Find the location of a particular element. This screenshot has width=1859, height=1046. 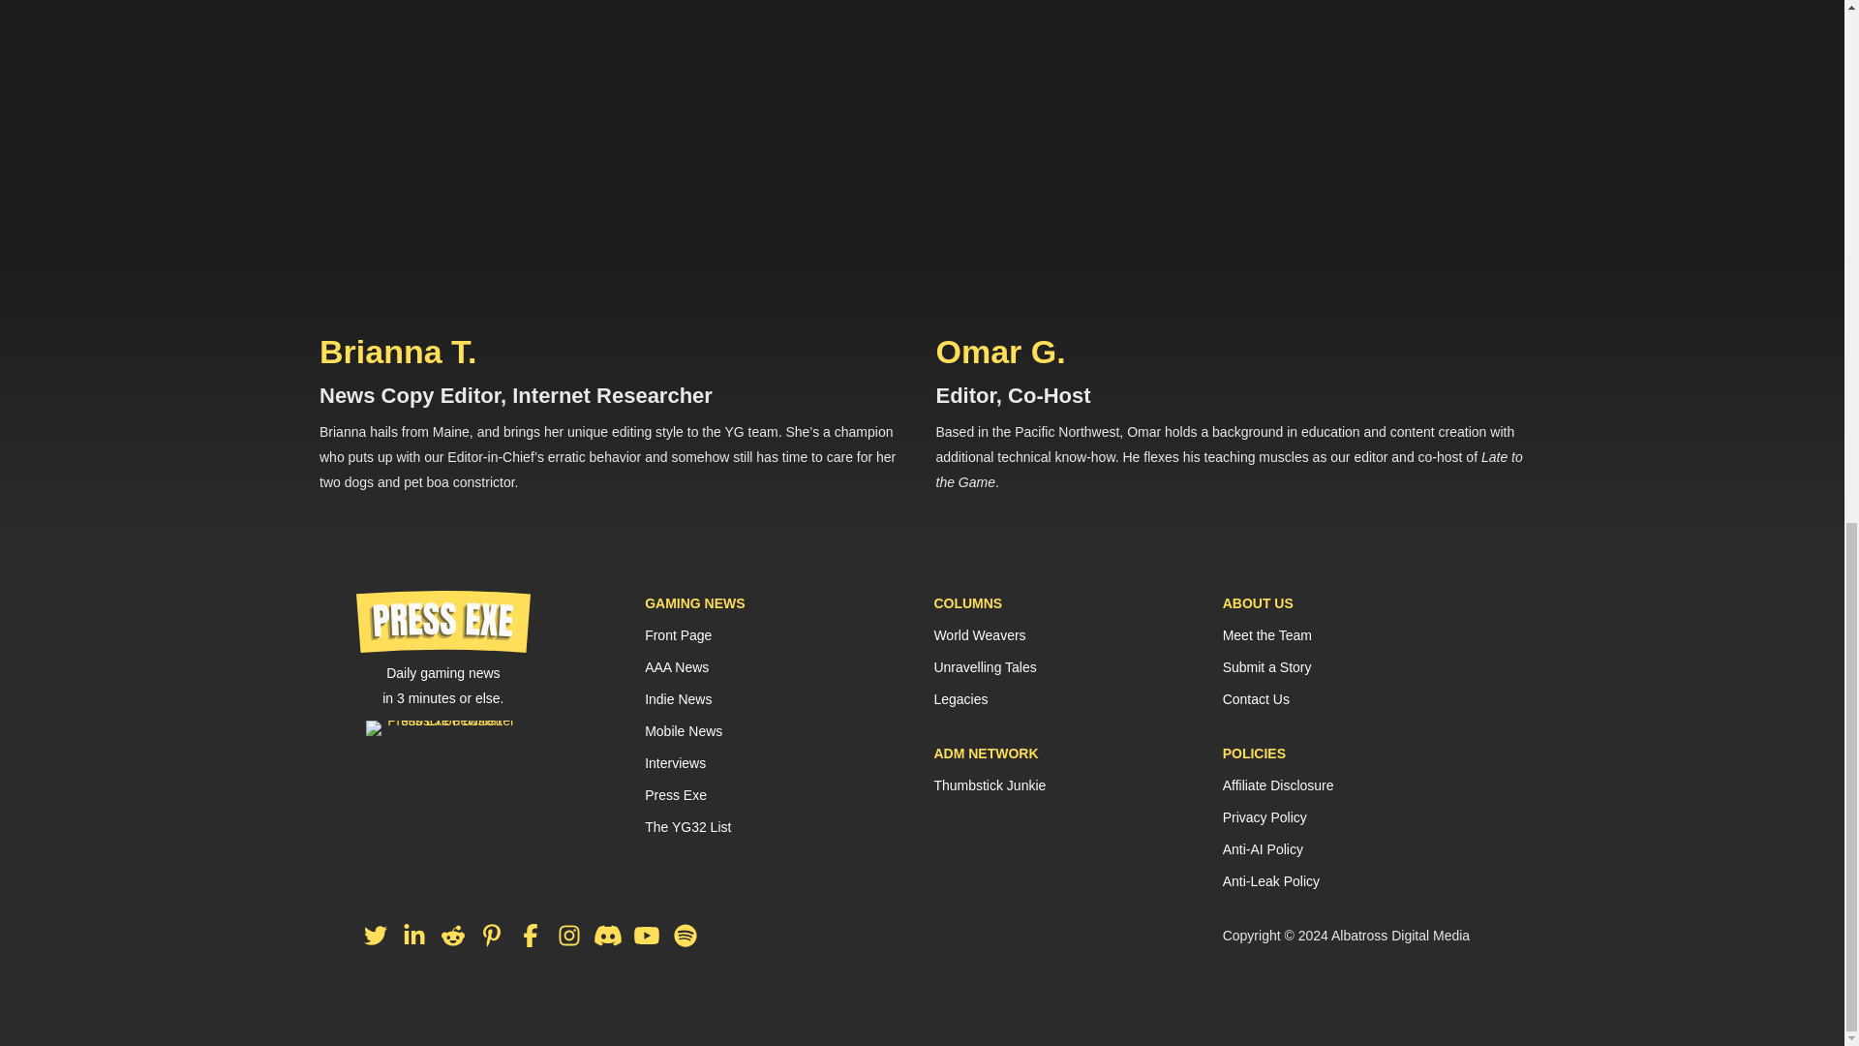

Mobile News is located at coordinates (684, 730).